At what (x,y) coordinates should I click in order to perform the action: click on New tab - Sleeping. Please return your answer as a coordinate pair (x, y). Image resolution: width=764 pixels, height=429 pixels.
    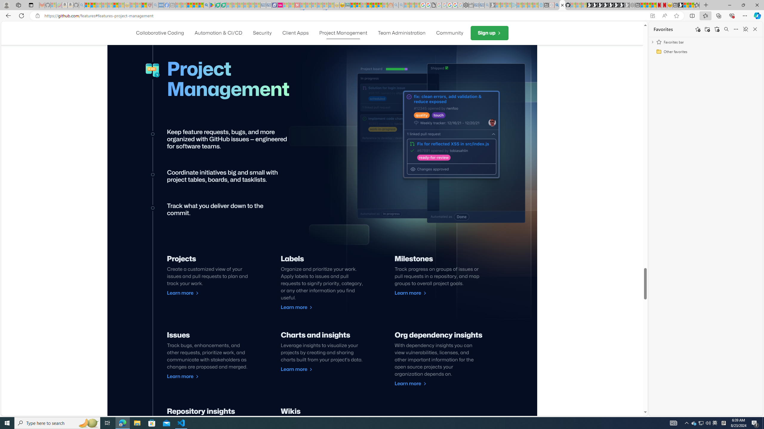
    Looking at the image, I should click on (172, 5).